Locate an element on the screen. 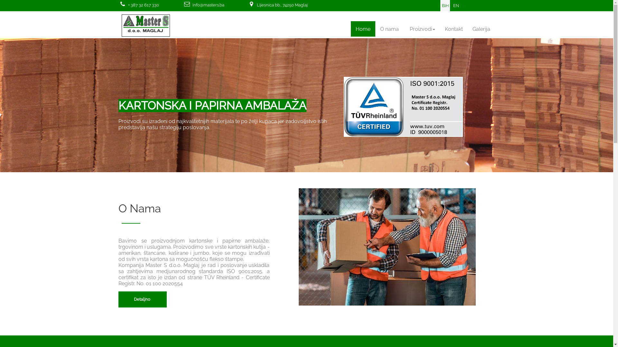 This screenshot has height=347, width=618.   is located at coordinates (251, 4).